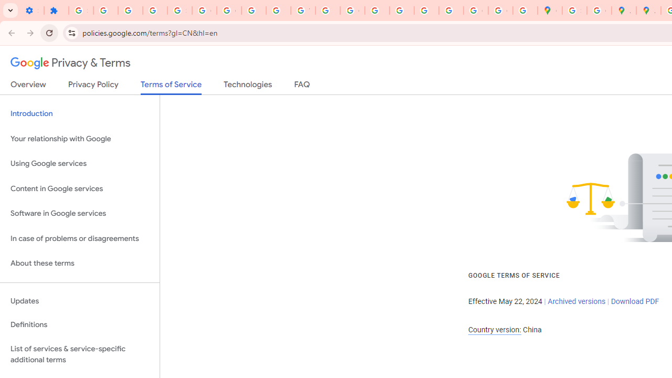  Describe the element at coordinates (377, 10) in the screenshot. I see `Privacy Help Center - Policies Help` at that location.